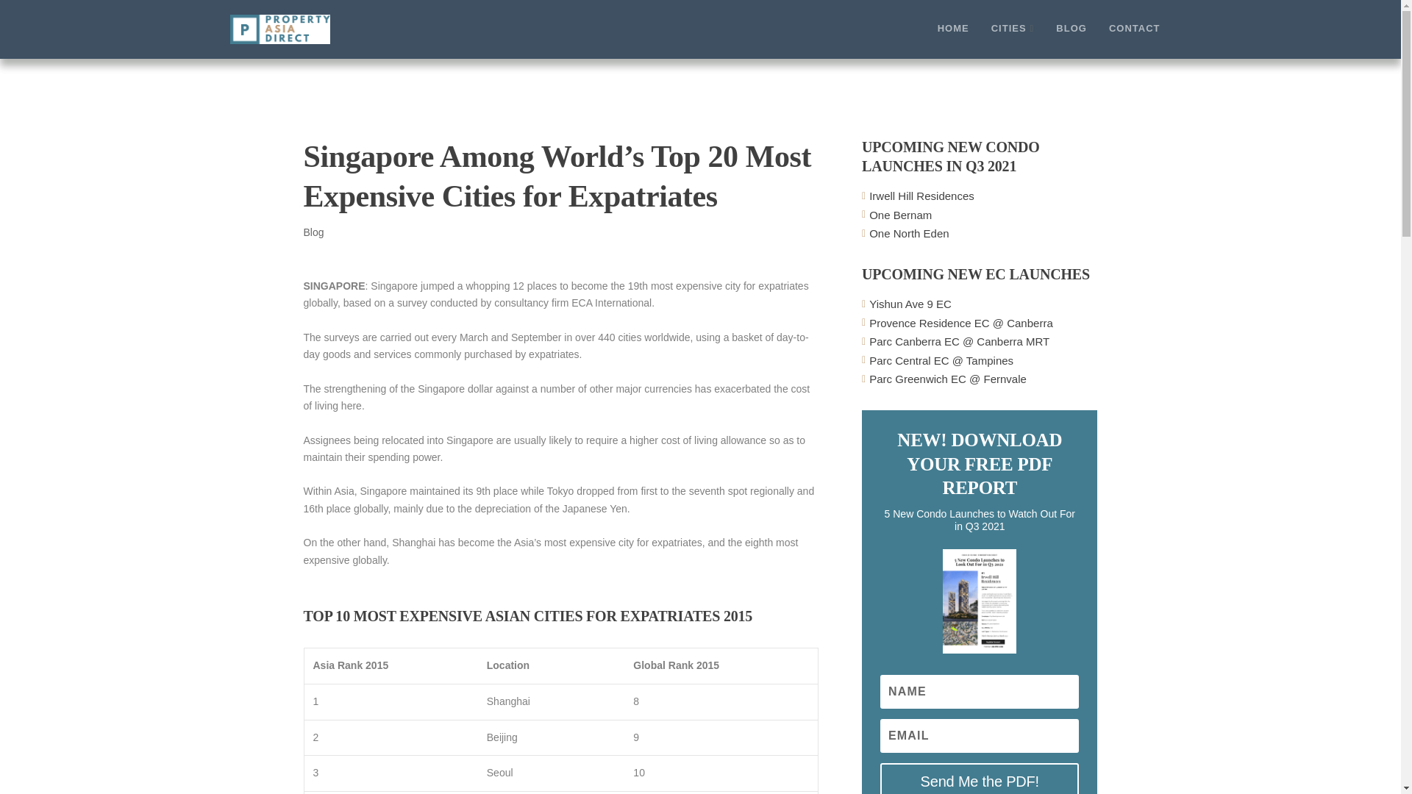  I want to click on CITIES, so click(1013, 40).